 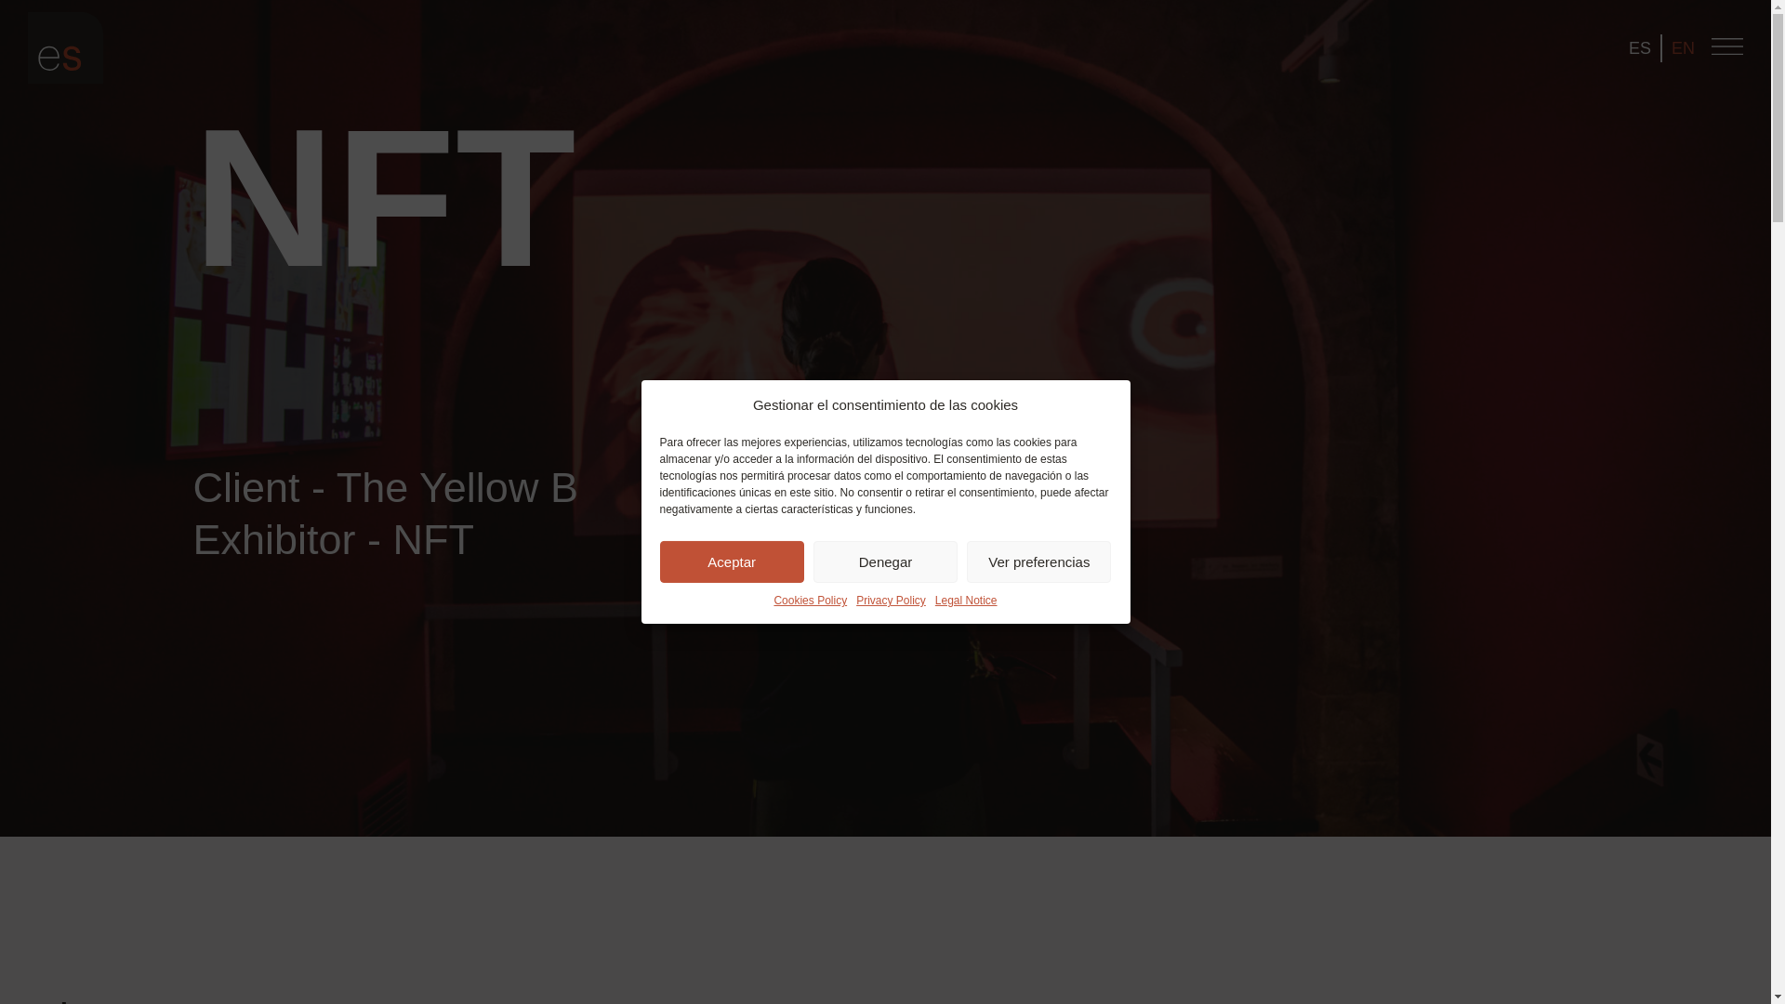 What do you see at coordinates (65, 47) in the screenshot?
I see `ES Group` at bounding box center [65, 47].